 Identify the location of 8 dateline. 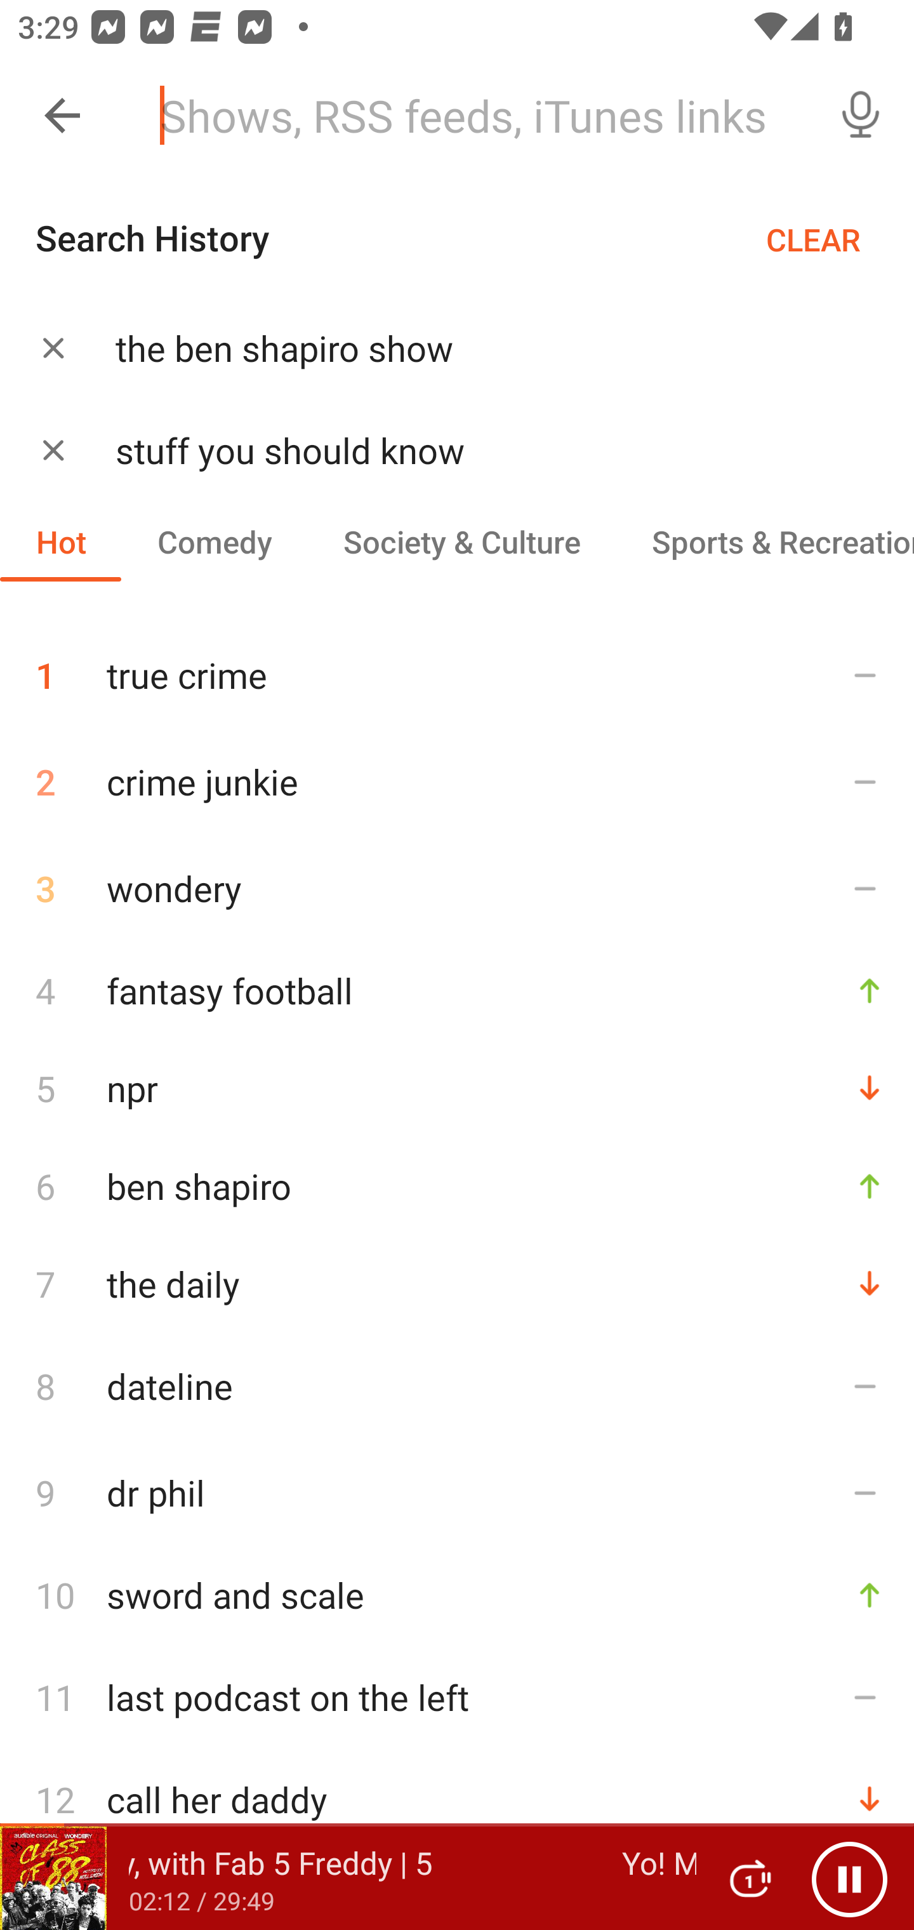
(457, 1385).